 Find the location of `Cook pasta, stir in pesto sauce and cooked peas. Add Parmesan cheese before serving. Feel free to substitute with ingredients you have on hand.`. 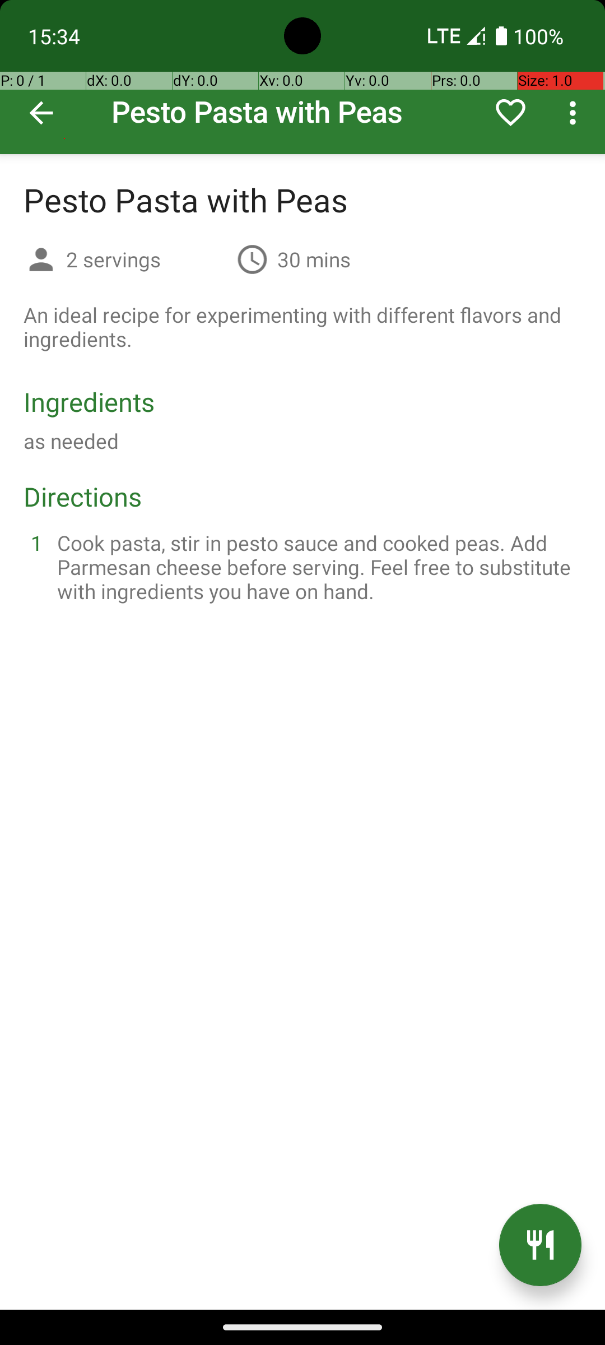

Cook pasta, stir in pesto sauce and cooked peas. Add Parmesan cheese before serving. Feel free to substitute with ingredients you have on hand. is located at coordinates (316, 567).